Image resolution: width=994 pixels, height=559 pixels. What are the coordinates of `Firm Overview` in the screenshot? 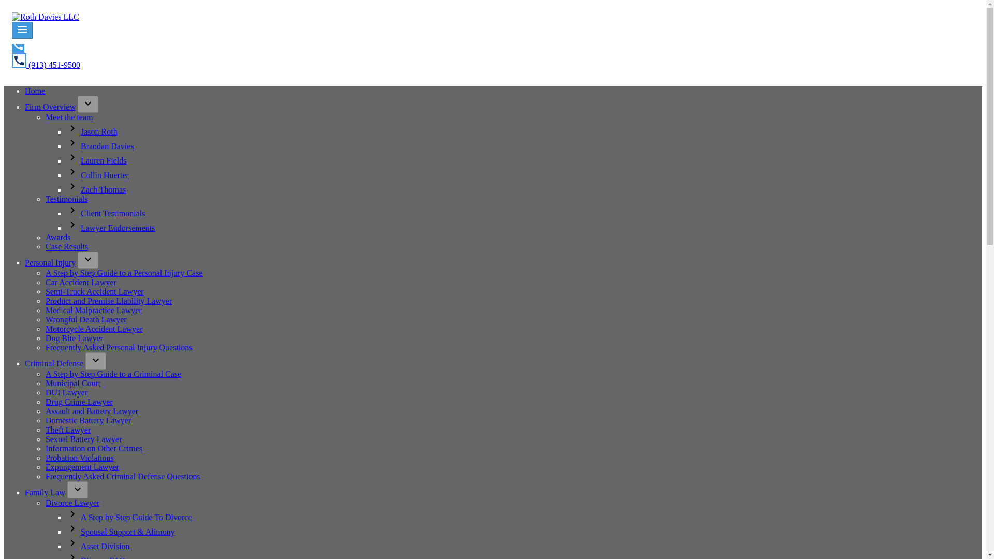 It's located at (50, 107).